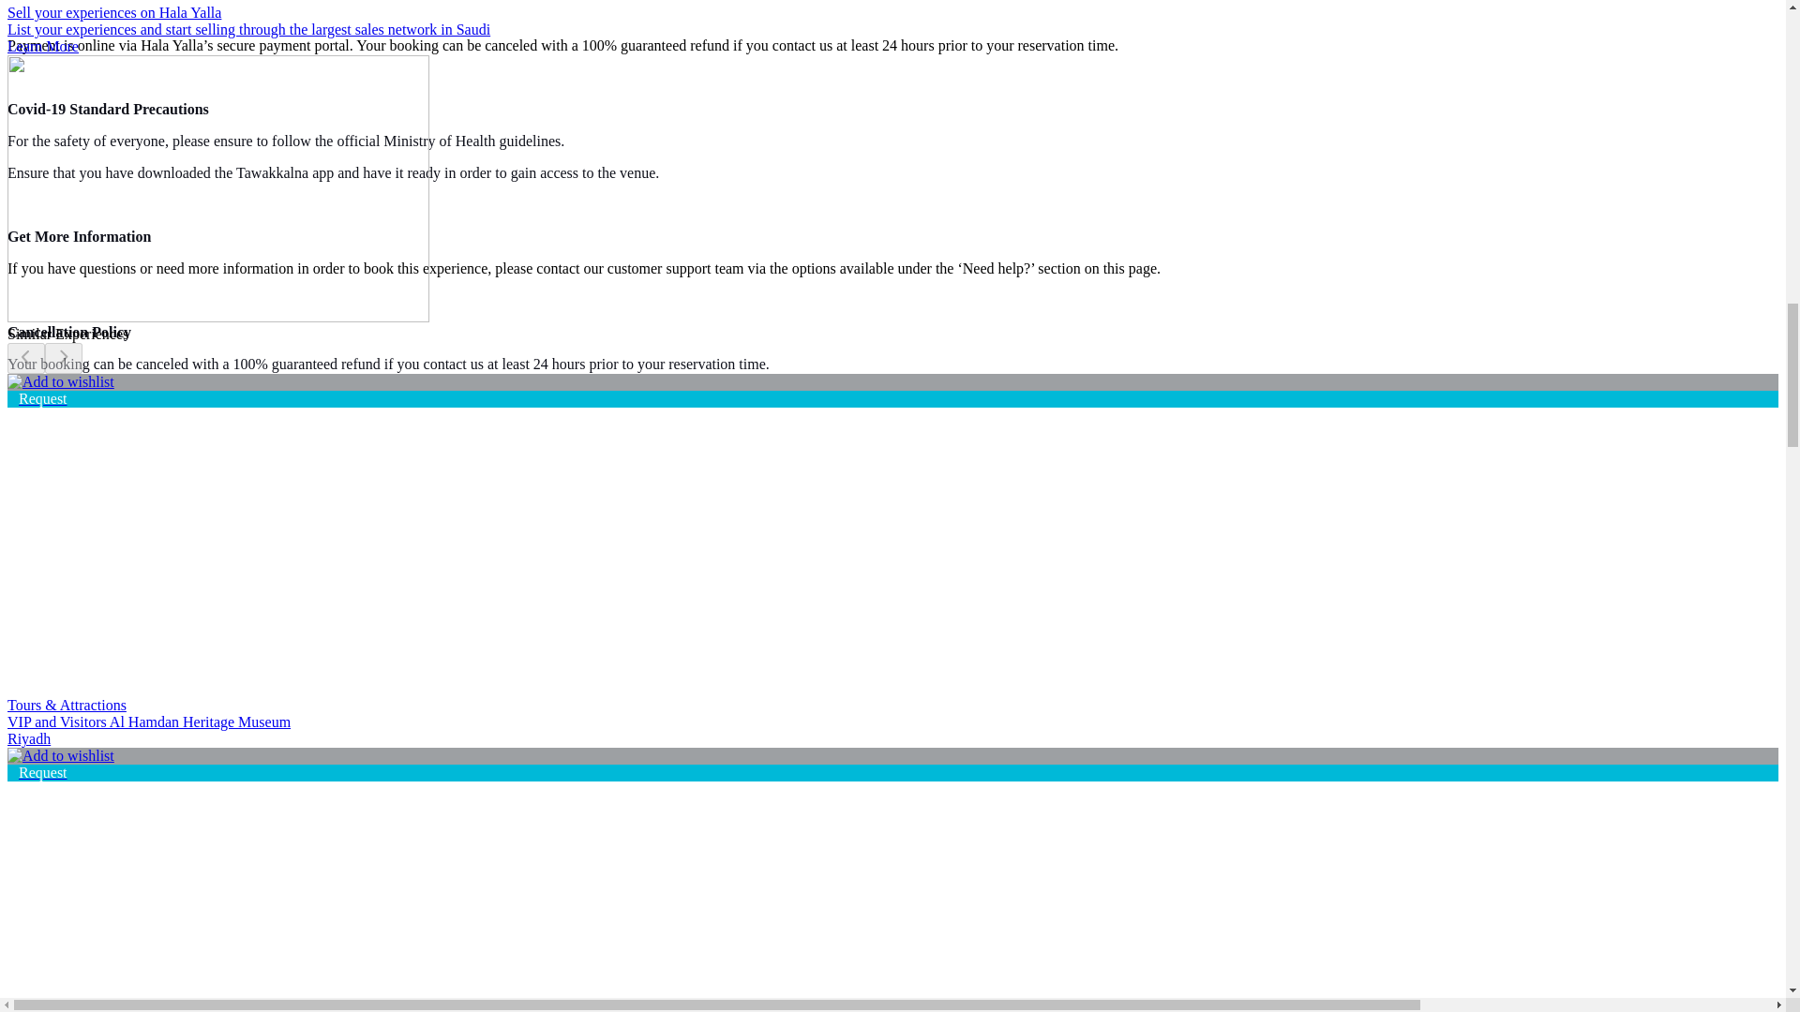 The image size is (1800, 1012). I want to click on Rabbit Hole experiential lounge, so click(206, 888).